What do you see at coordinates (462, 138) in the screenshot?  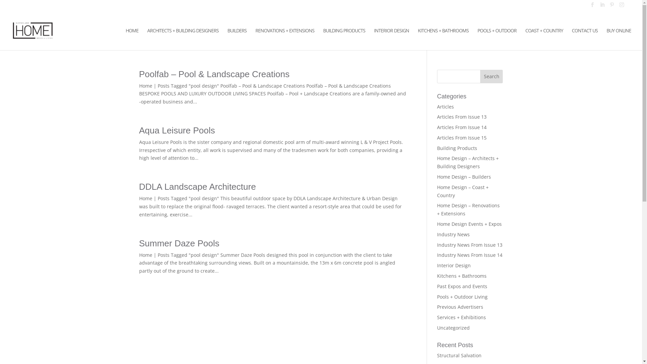 I see `Articles From Issue 15` at bounding box center [462, 138].